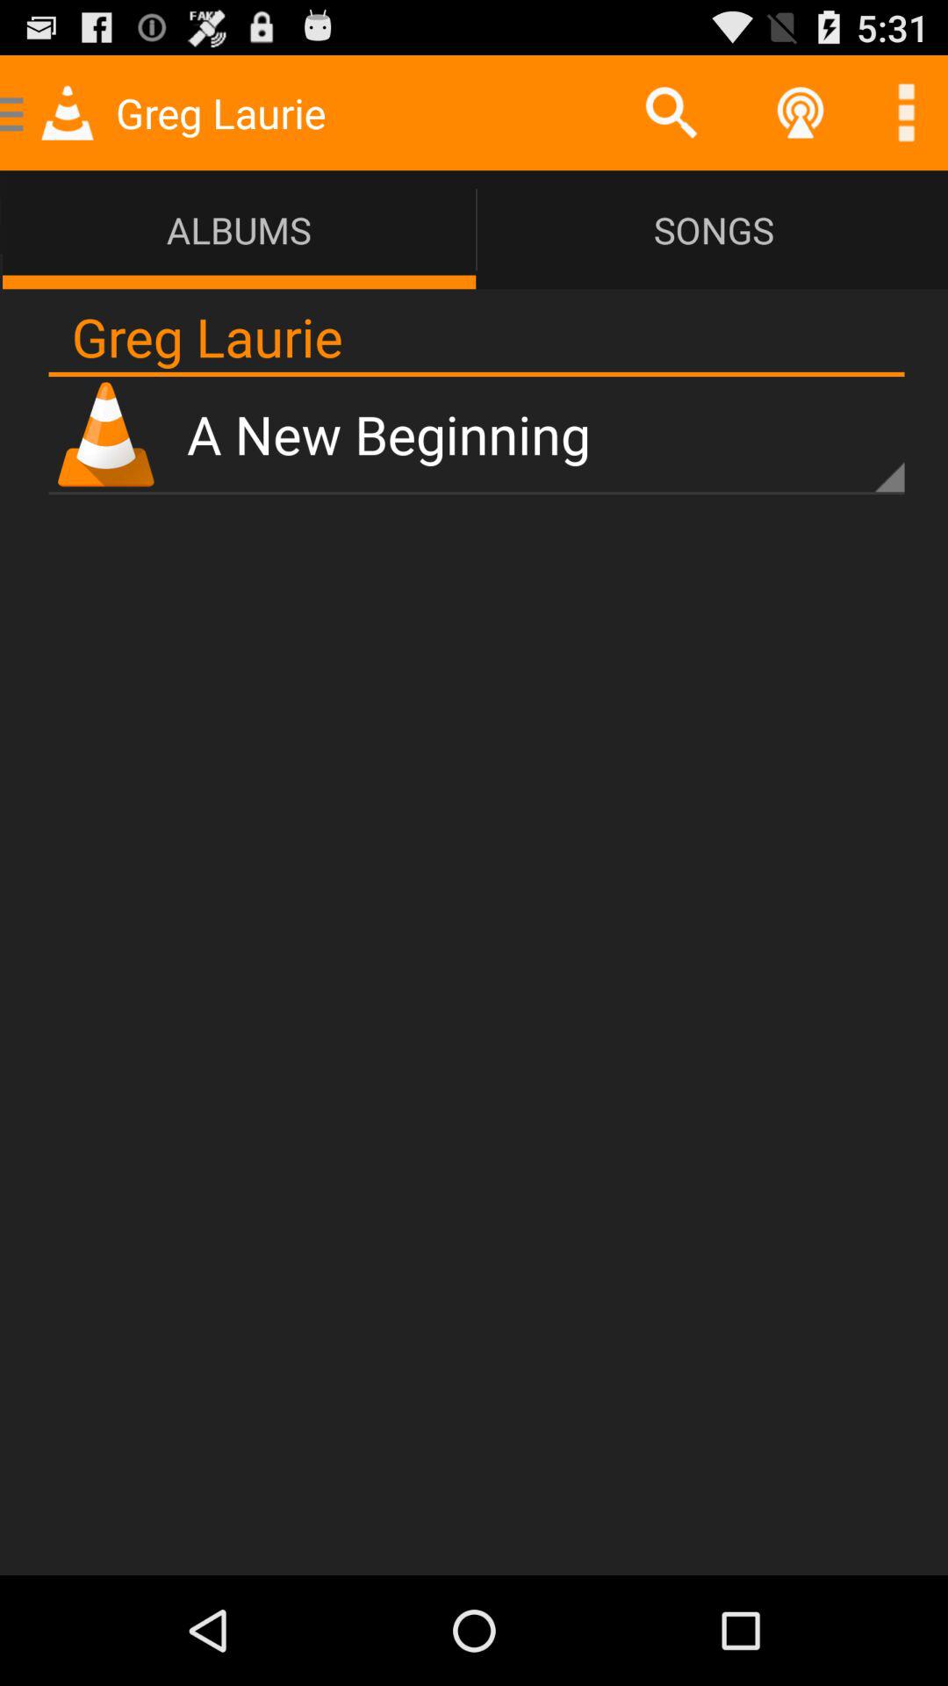 Image resolution: width=948 pixels, height=1686 pixels. What do you see at coordinates (906, 112) in the screenshot?
I see `view options` at bounding box center [906, 112].